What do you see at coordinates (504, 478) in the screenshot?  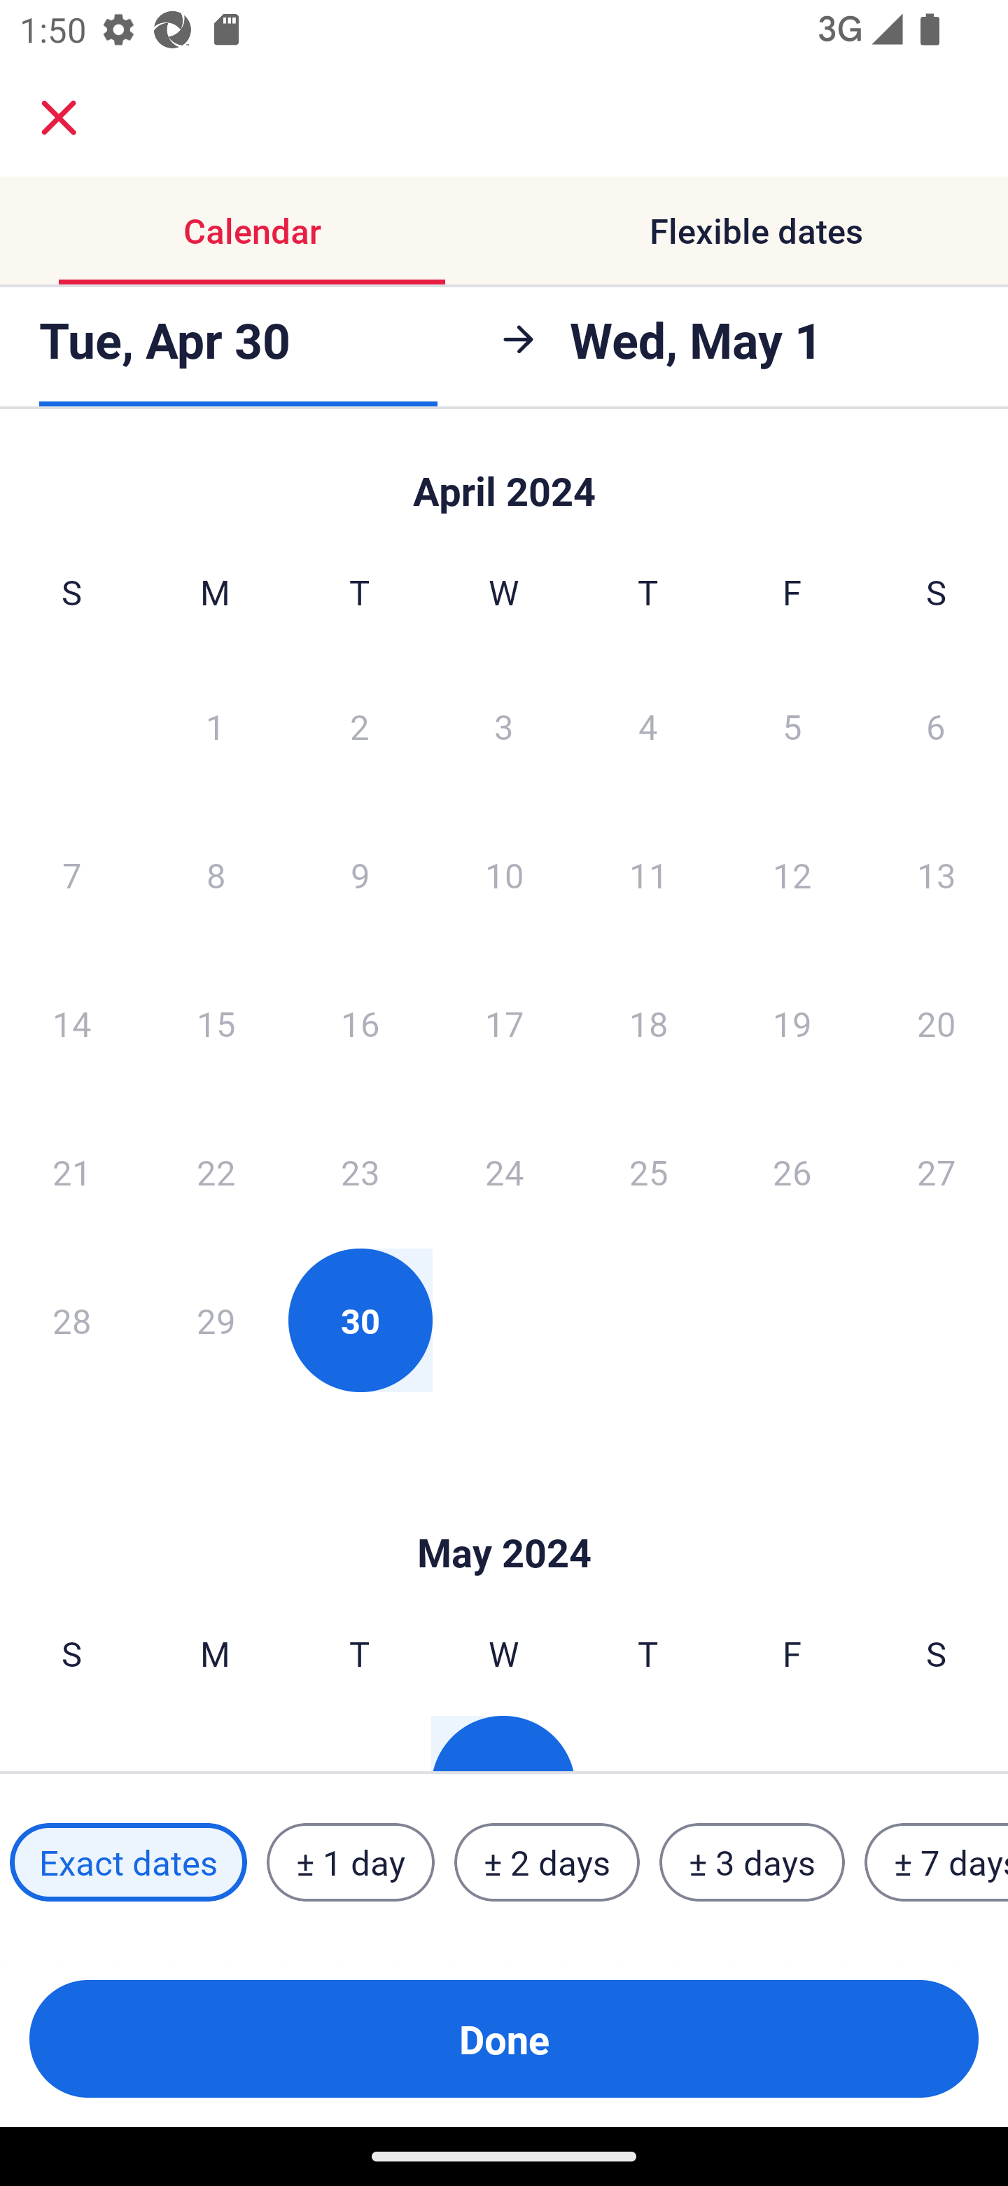 I see `Skip to Done` at bounding box center [504, 478].